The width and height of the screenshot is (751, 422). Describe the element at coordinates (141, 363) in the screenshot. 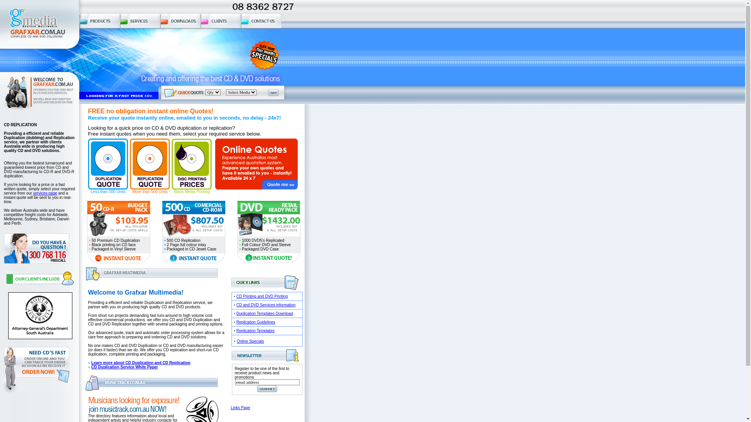

I see `Learn more about CD Duplication and CD Replication` at that location.